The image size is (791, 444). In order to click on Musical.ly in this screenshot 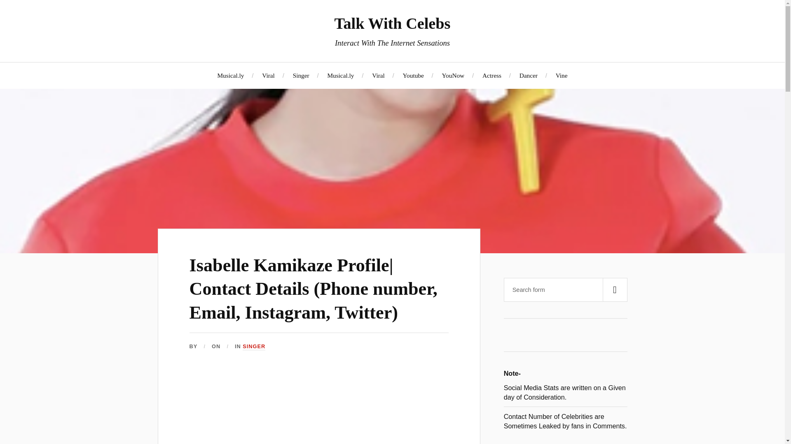, I will do `click(340, 75)`.